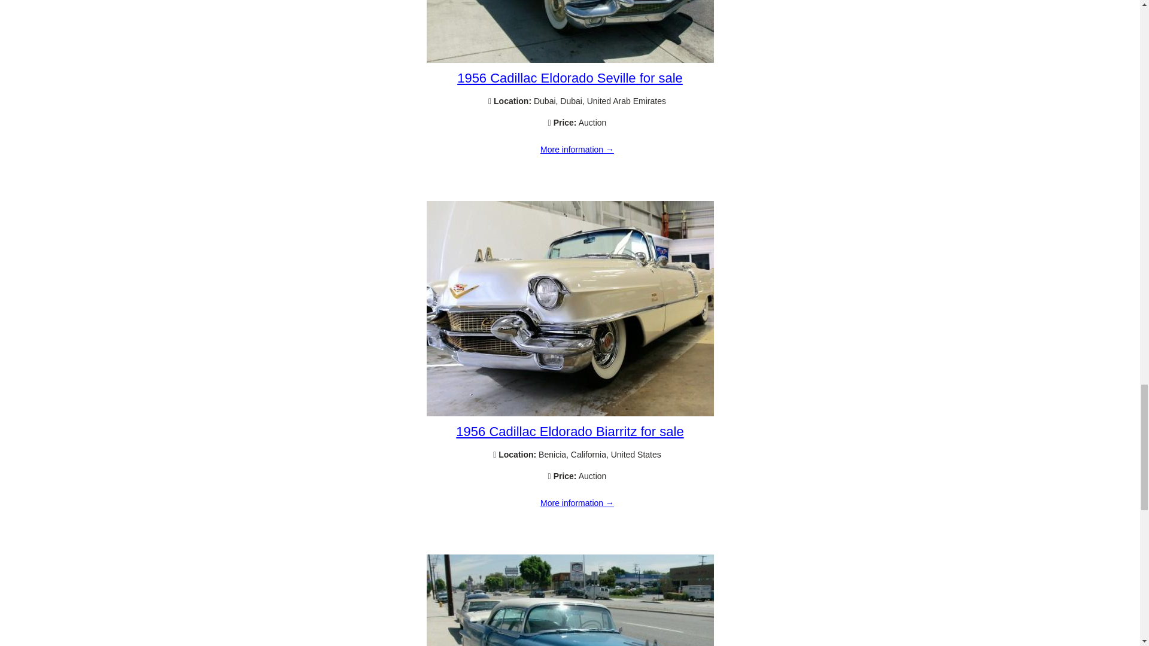 This screenshot has height=646, width=1149. What do you see at coordinates (570, 413) in the screenshot?
I see `1956 Cadillac Eldorado Biarritz for sale` at bounding box center [570, 413].